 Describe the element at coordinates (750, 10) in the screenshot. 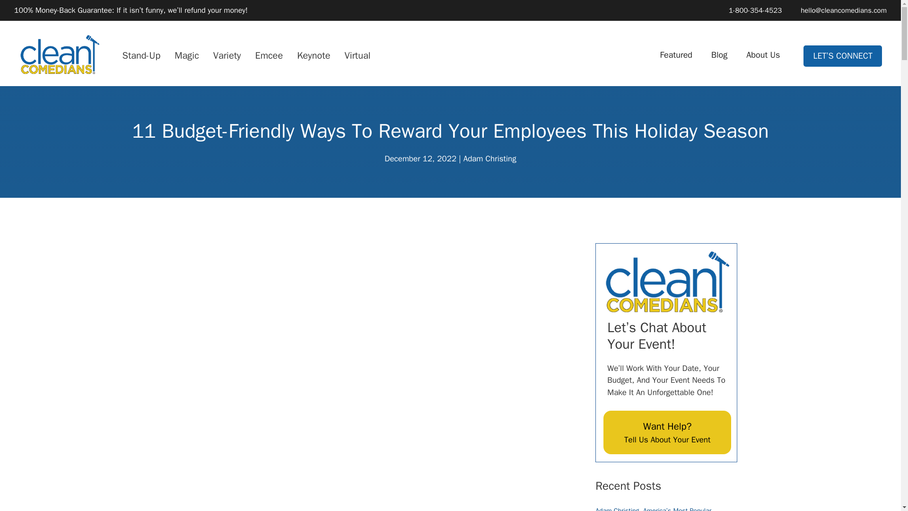

I see `1-800-354-4523` at that location.